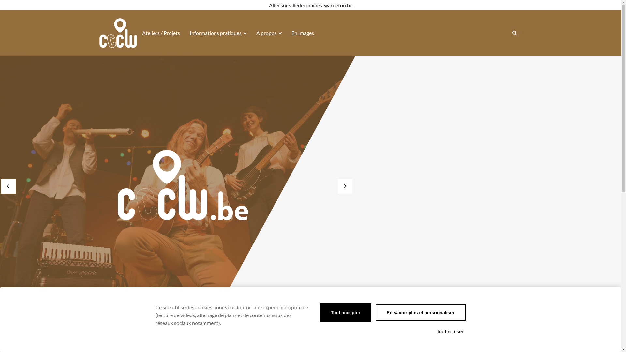 This screenshot has height=352, width=626. I want to click on Aller sur villedecomines-warneton.be, so click(310, 5).